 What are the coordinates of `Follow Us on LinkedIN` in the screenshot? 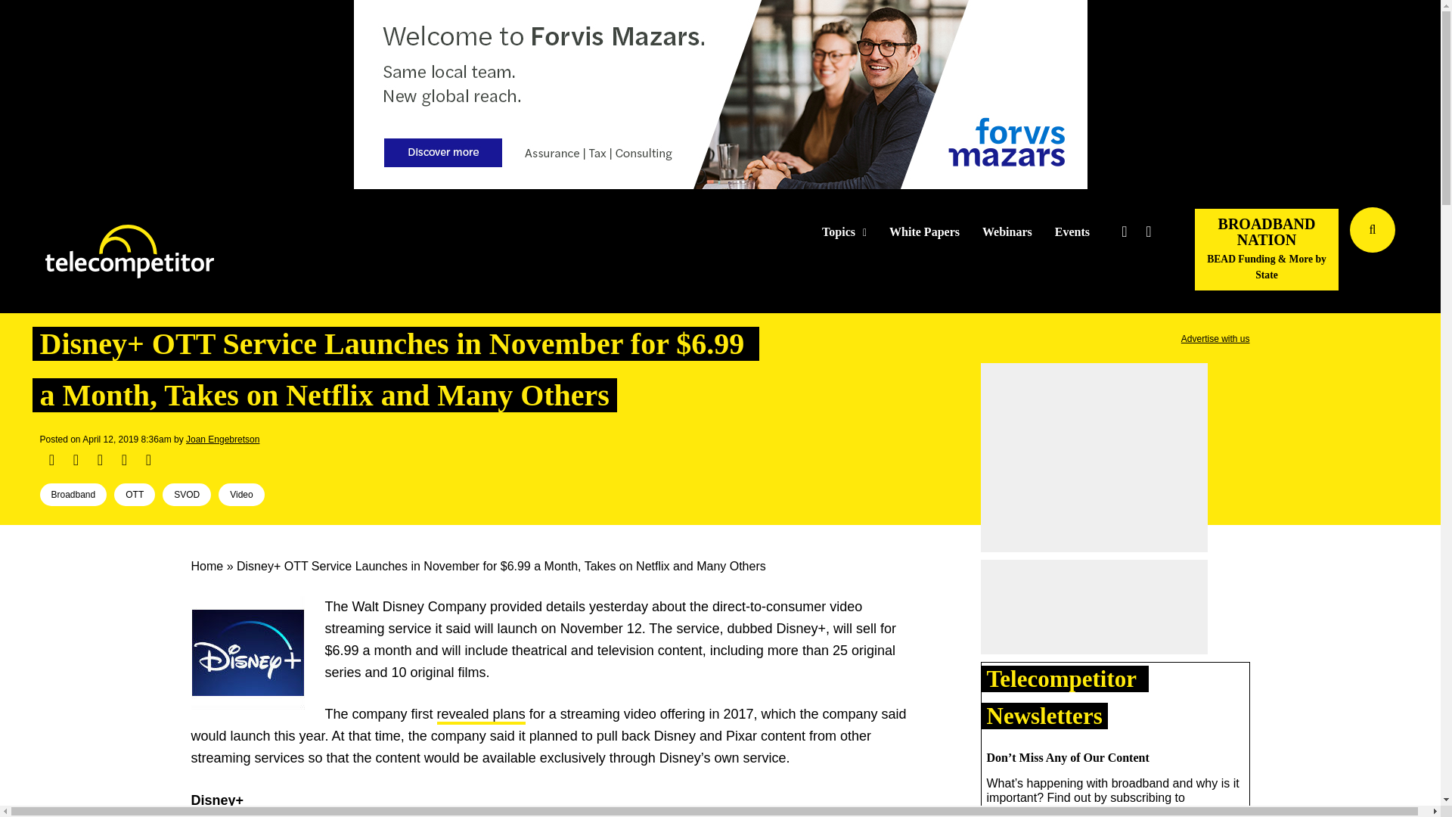 It's located at (1148, 231).